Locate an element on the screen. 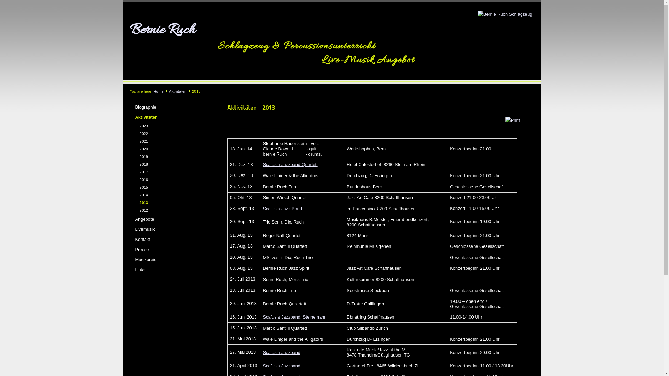  Home is located at coordinates (158, 91).